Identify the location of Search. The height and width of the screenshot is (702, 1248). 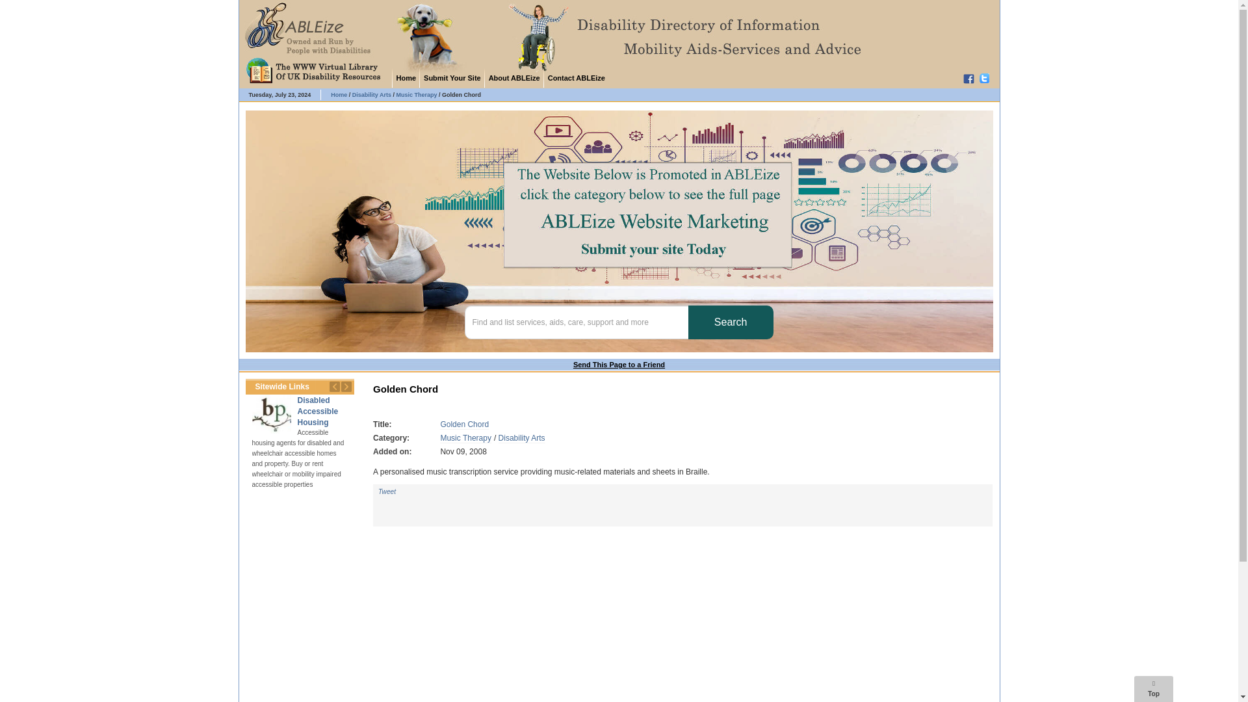
(731, 322).